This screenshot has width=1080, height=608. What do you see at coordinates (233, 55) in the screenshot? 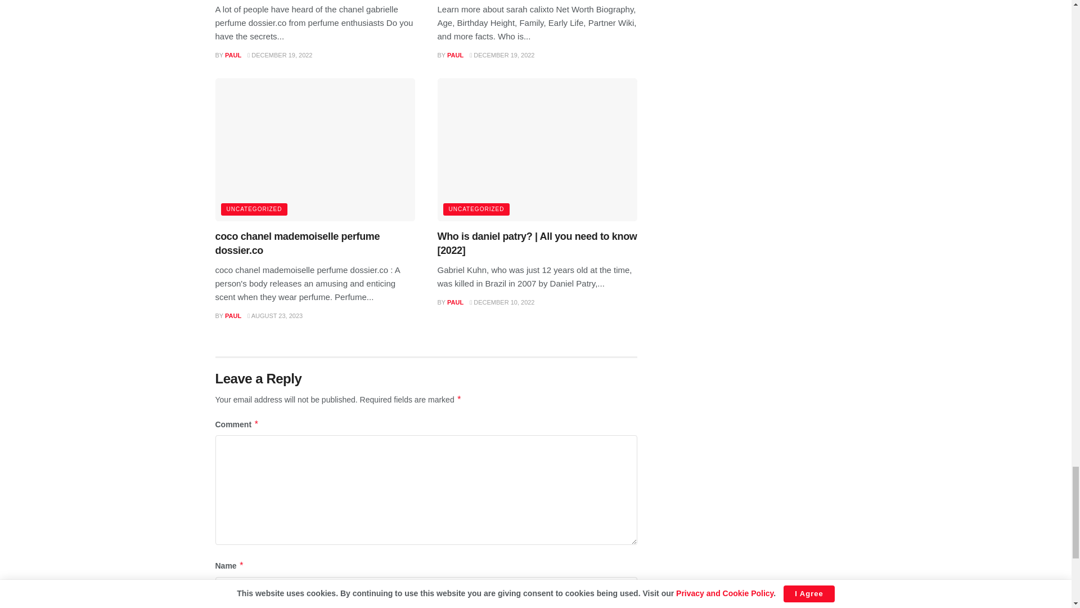
I see `PAUL` at bounding box center [233, 55].